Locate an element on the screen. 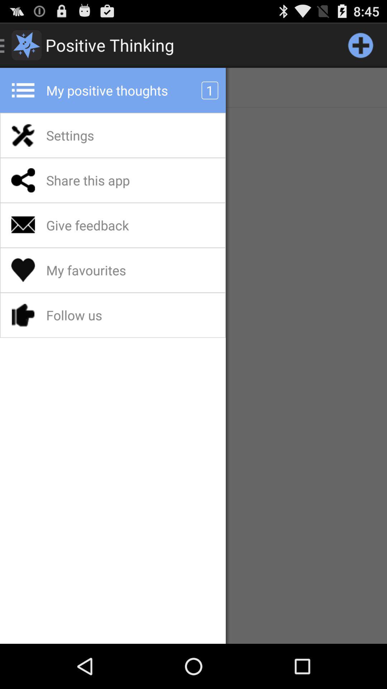 The width and height of the screenshot is (387, 689). add a note/thought is located at coordinates (360, 45).